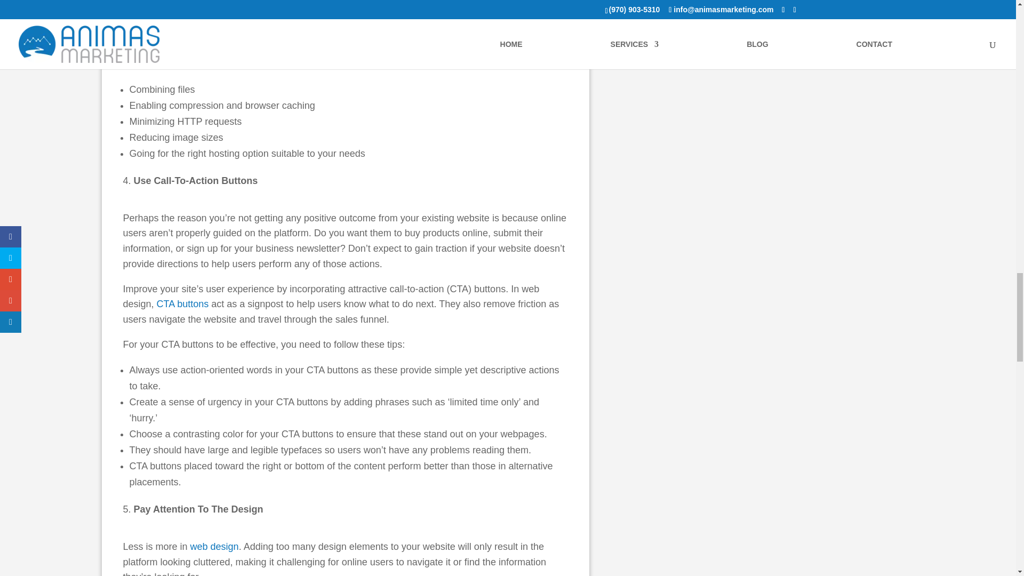 This screenshot has width=1024, height=576. I want to click on web design, so click(214, 546).